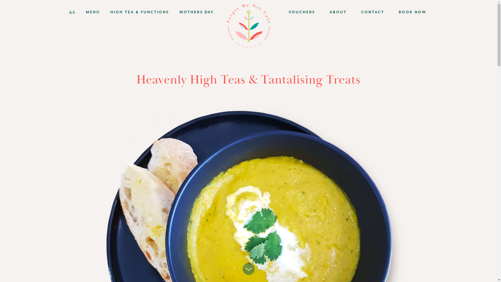 Image resolution: width=501 pixels, height=282 pixels. I want to click on MENU, so click(98, 12).